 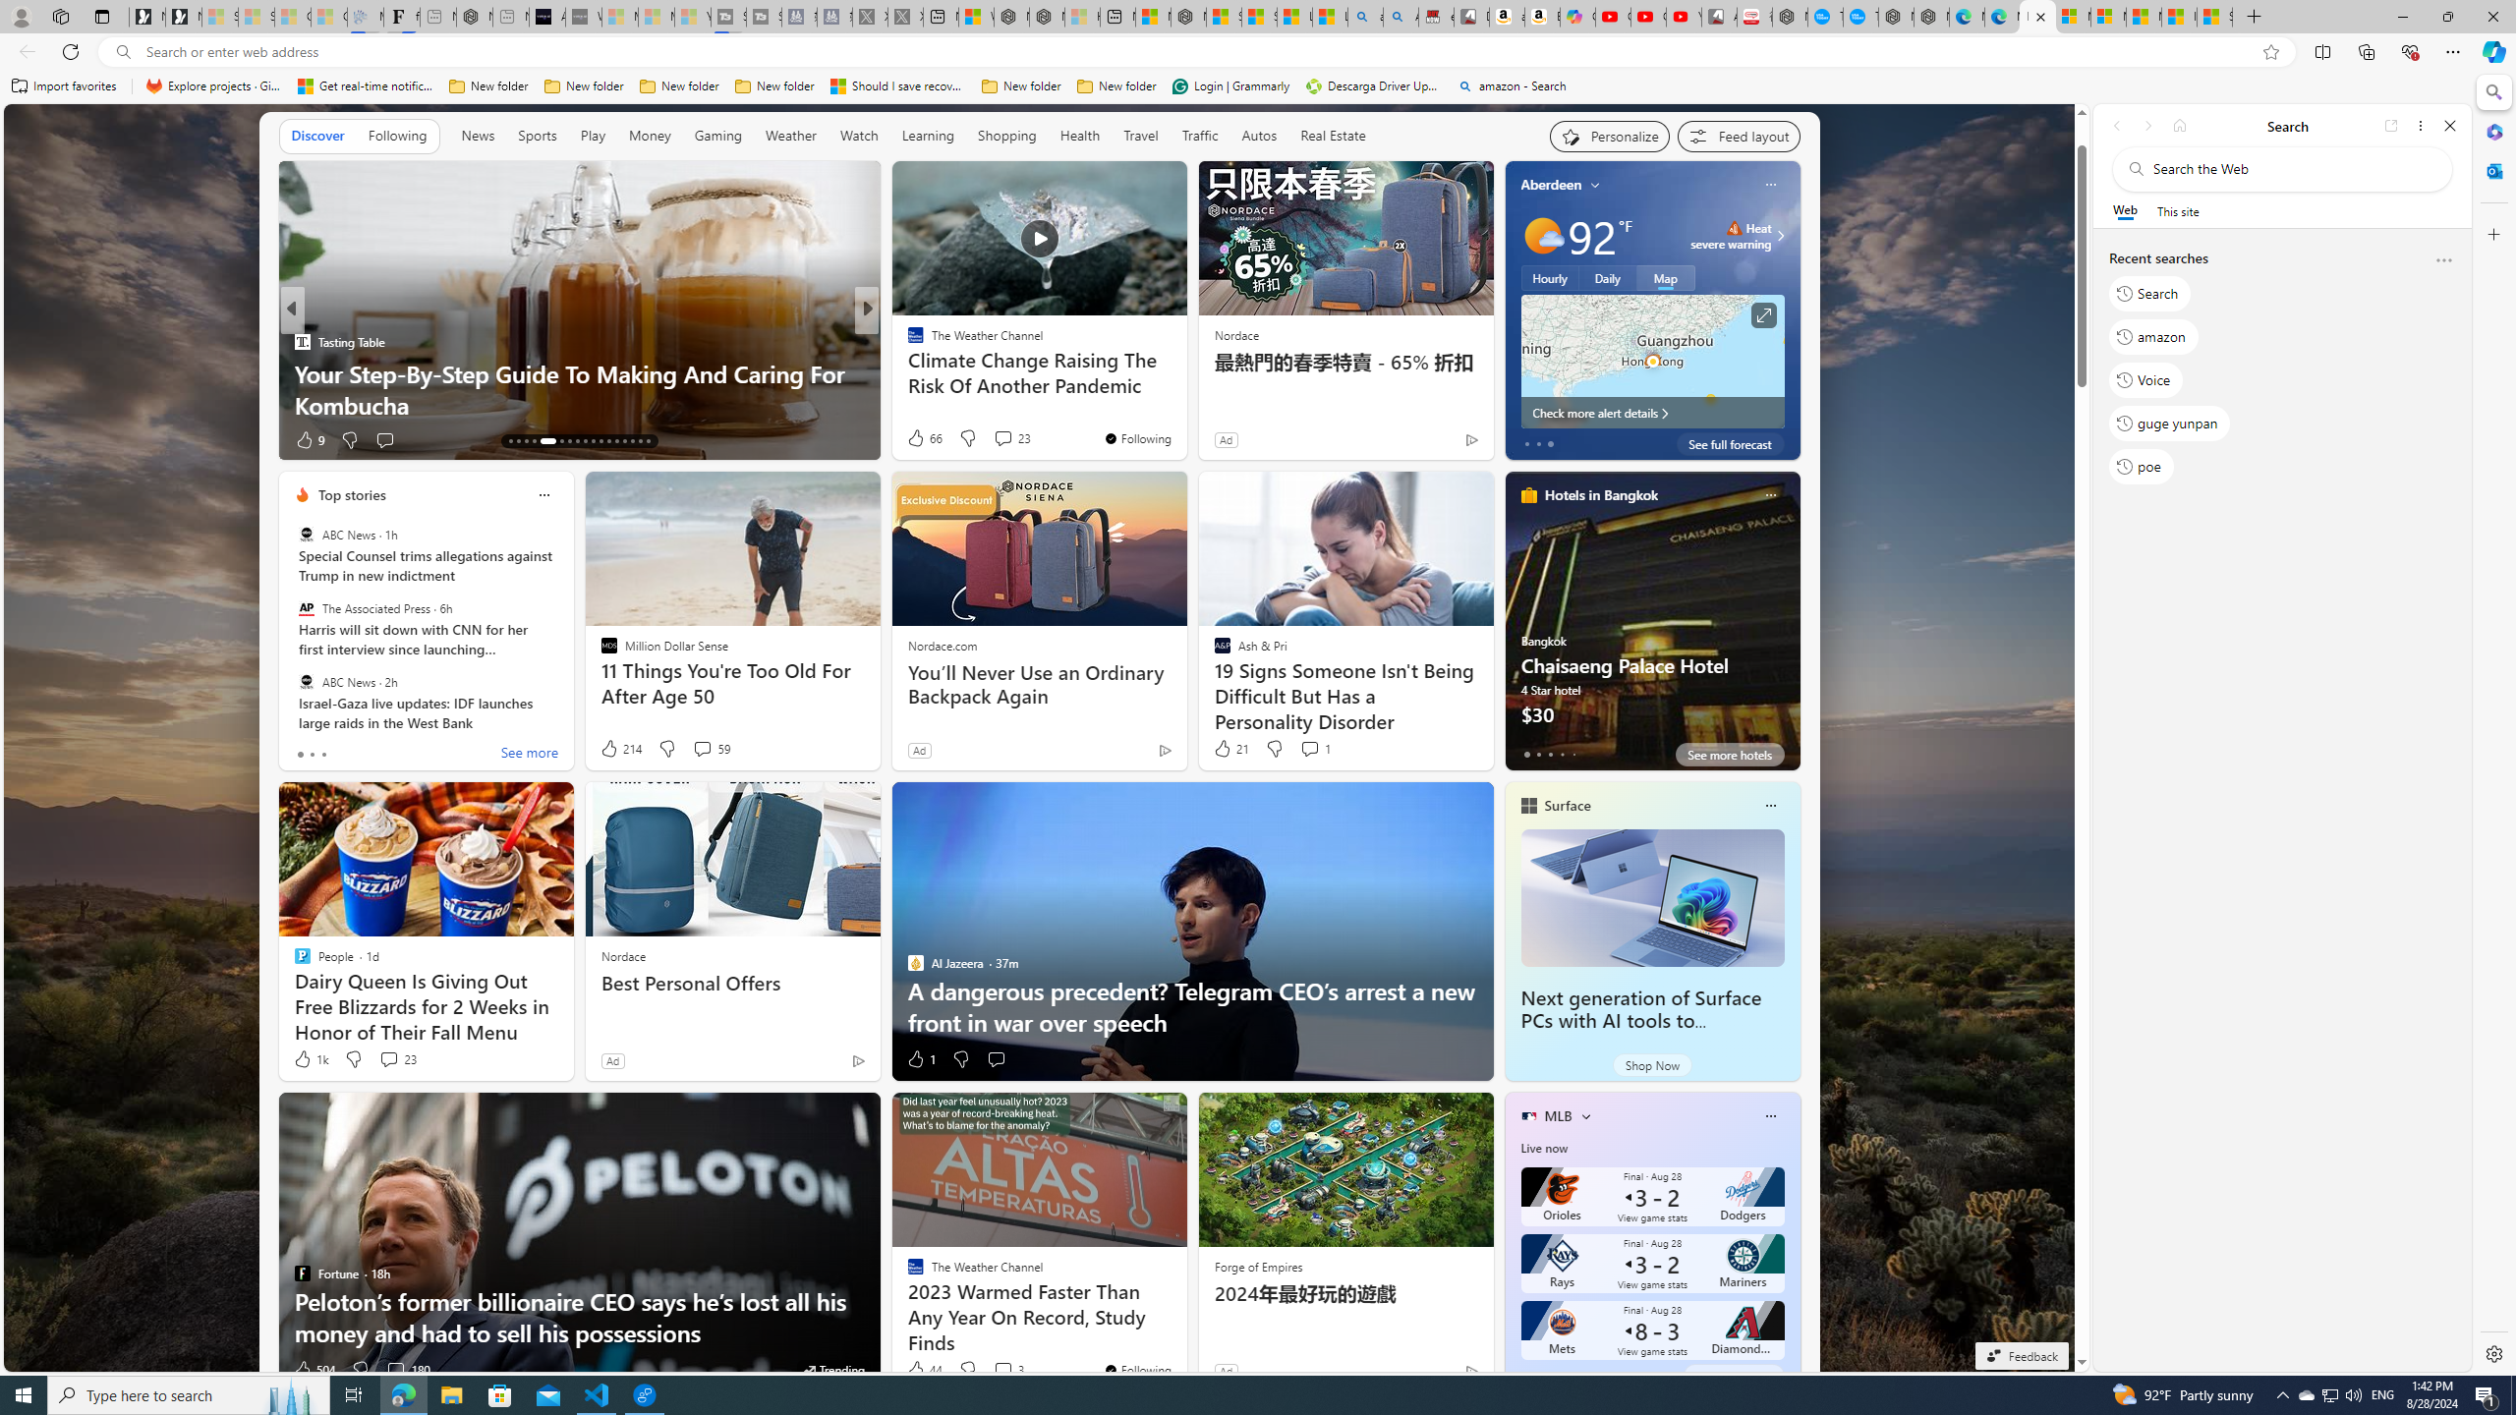 I want to click on AutomationID: tab-25, so click(x=616, y=441).